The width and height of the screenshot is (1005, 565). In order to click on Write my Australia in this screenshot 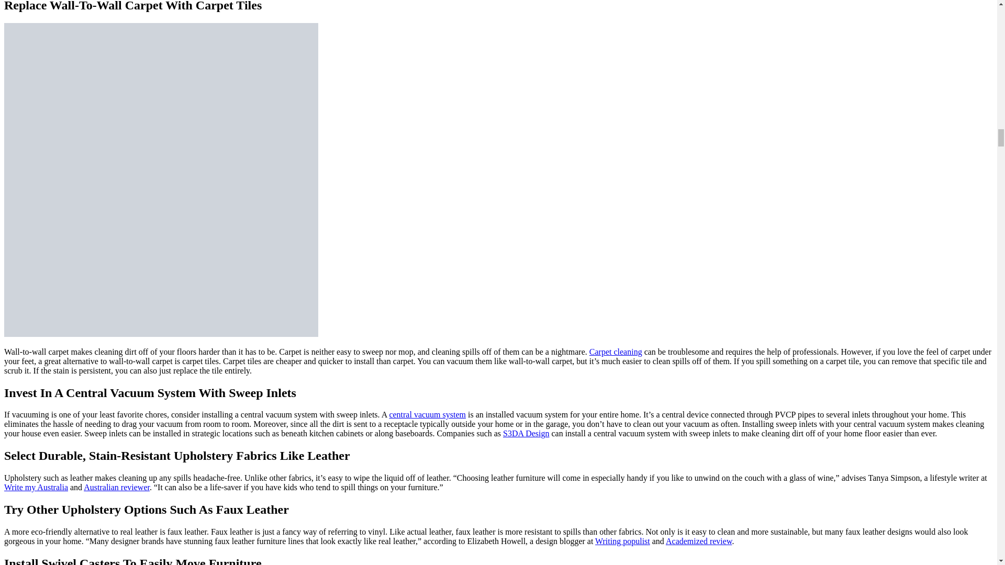, I will do `click(36, 487)`.